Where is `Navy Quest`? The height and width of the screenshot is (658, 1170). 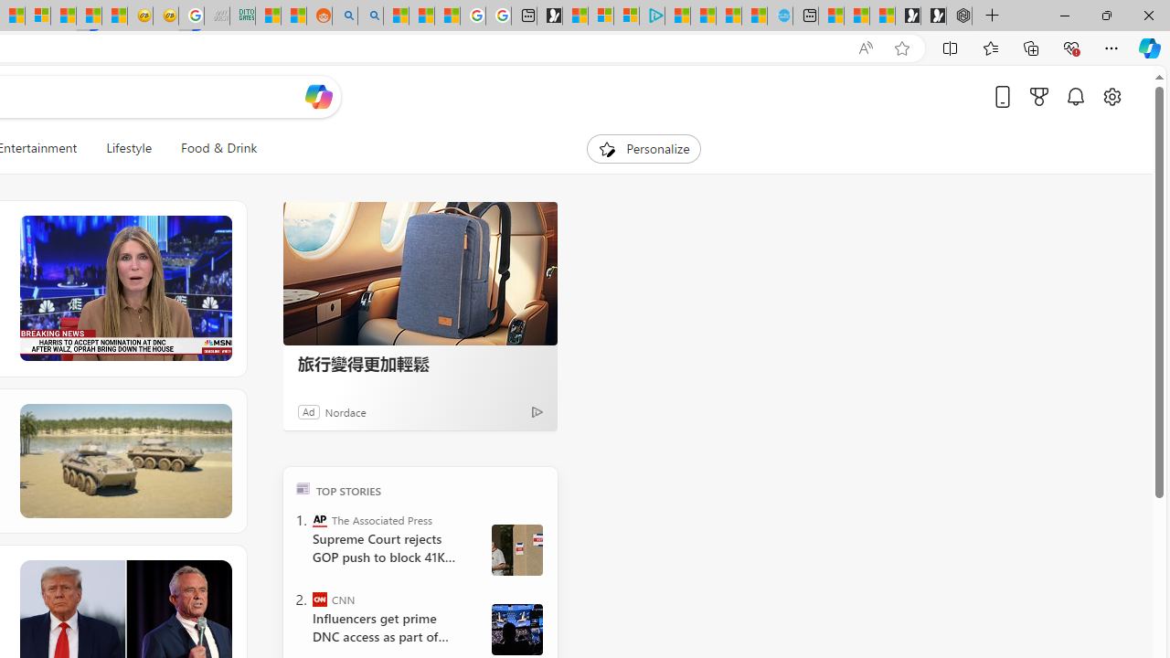 Navy Quest is located at coordinates (217, 16).